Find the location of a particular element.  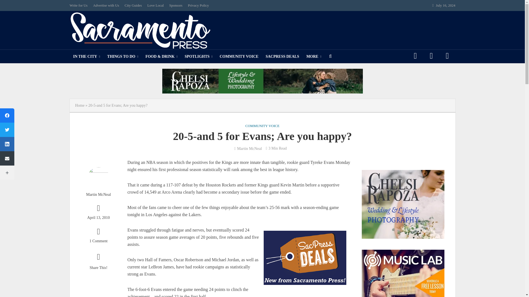

City Guides is located at coordinates (133, 5).